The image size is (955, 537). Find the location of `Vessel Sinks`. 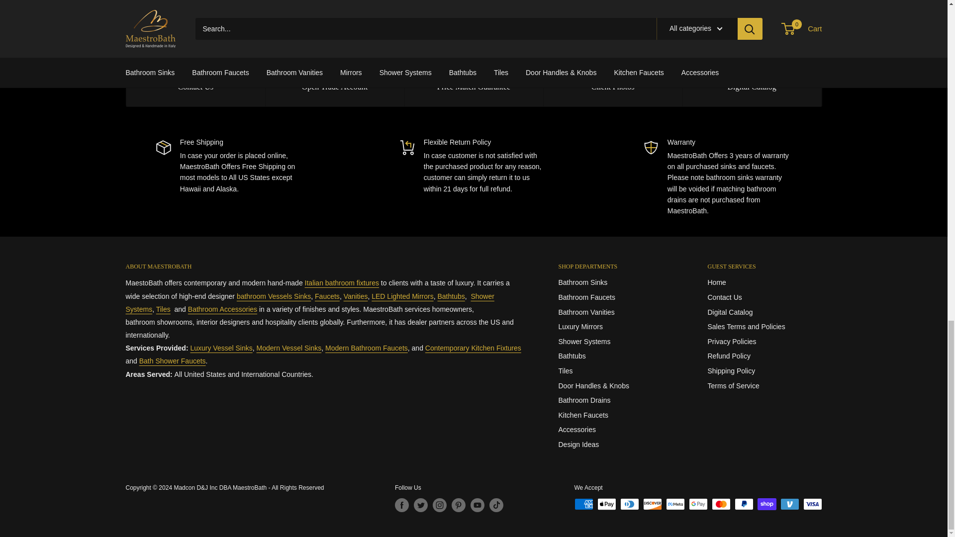

Vessel Sinks is located at coordinates (289, 348).